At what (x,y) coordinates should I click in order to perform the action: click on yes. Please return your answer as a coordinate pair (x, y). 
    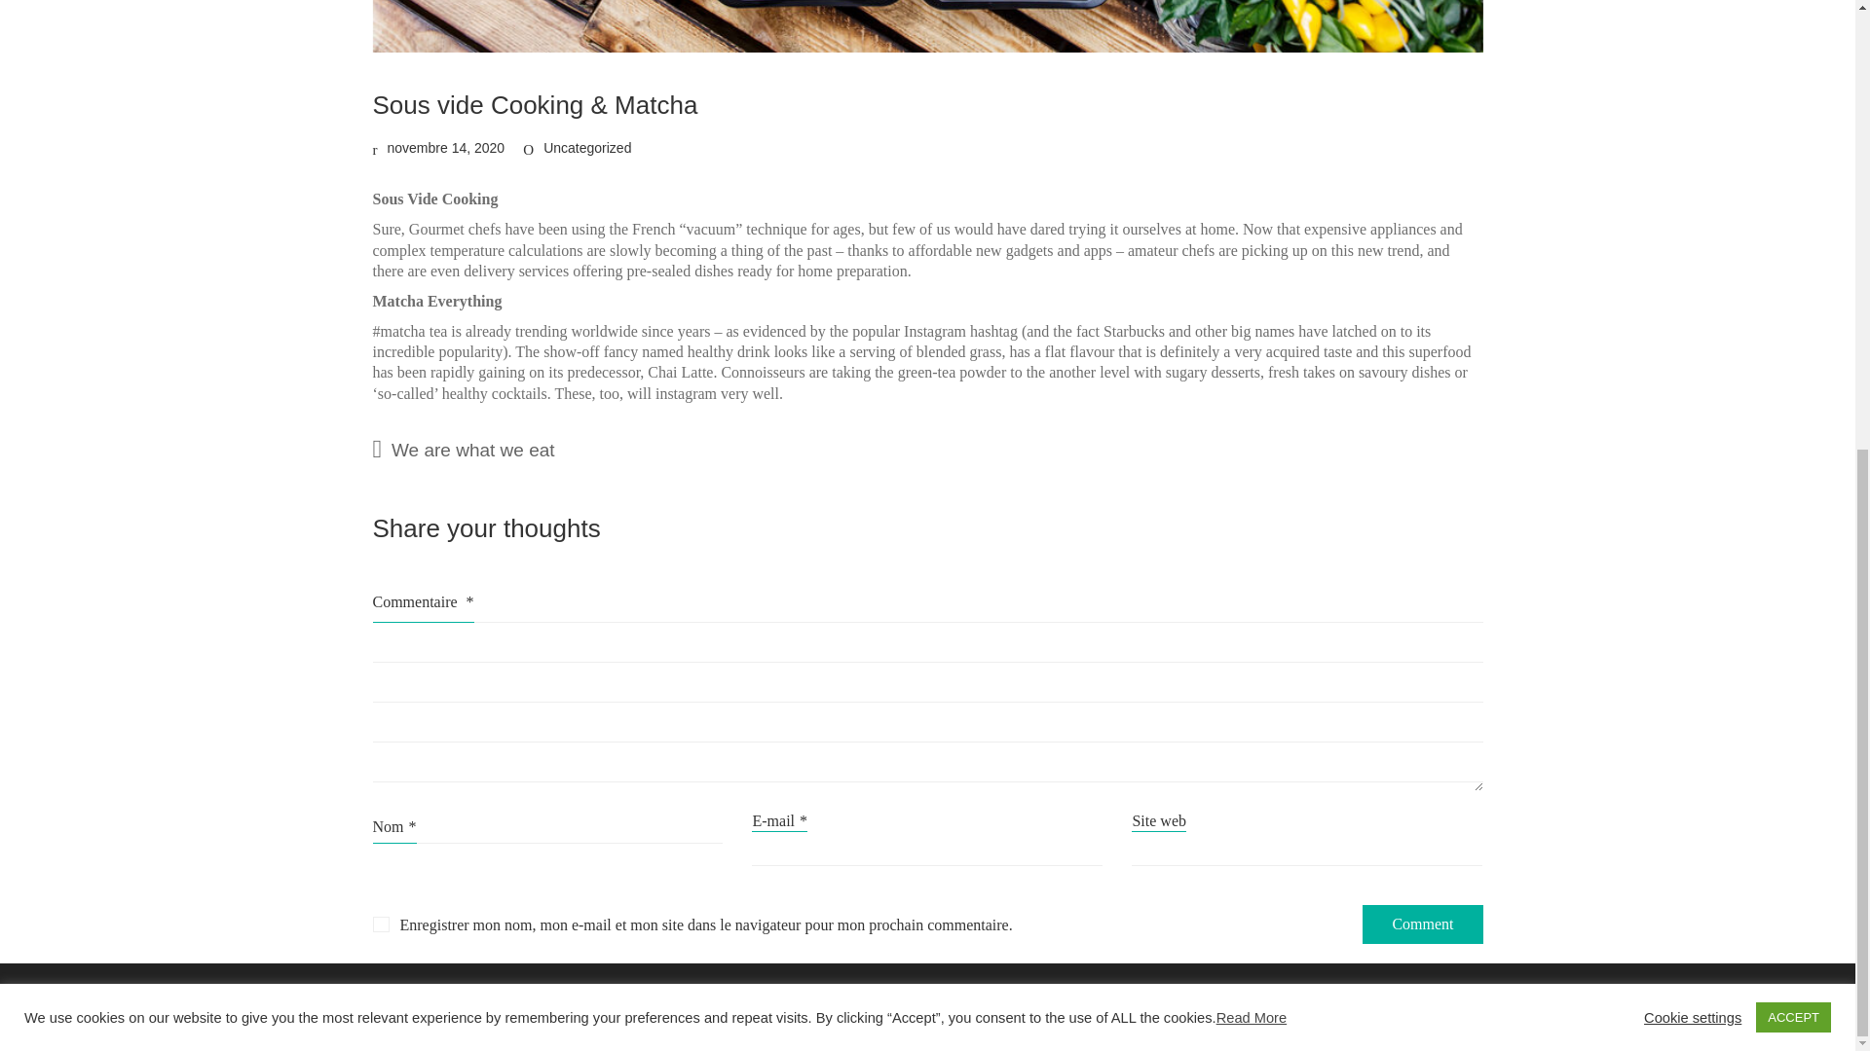
    Looking at the image, I should click on (380, 924).